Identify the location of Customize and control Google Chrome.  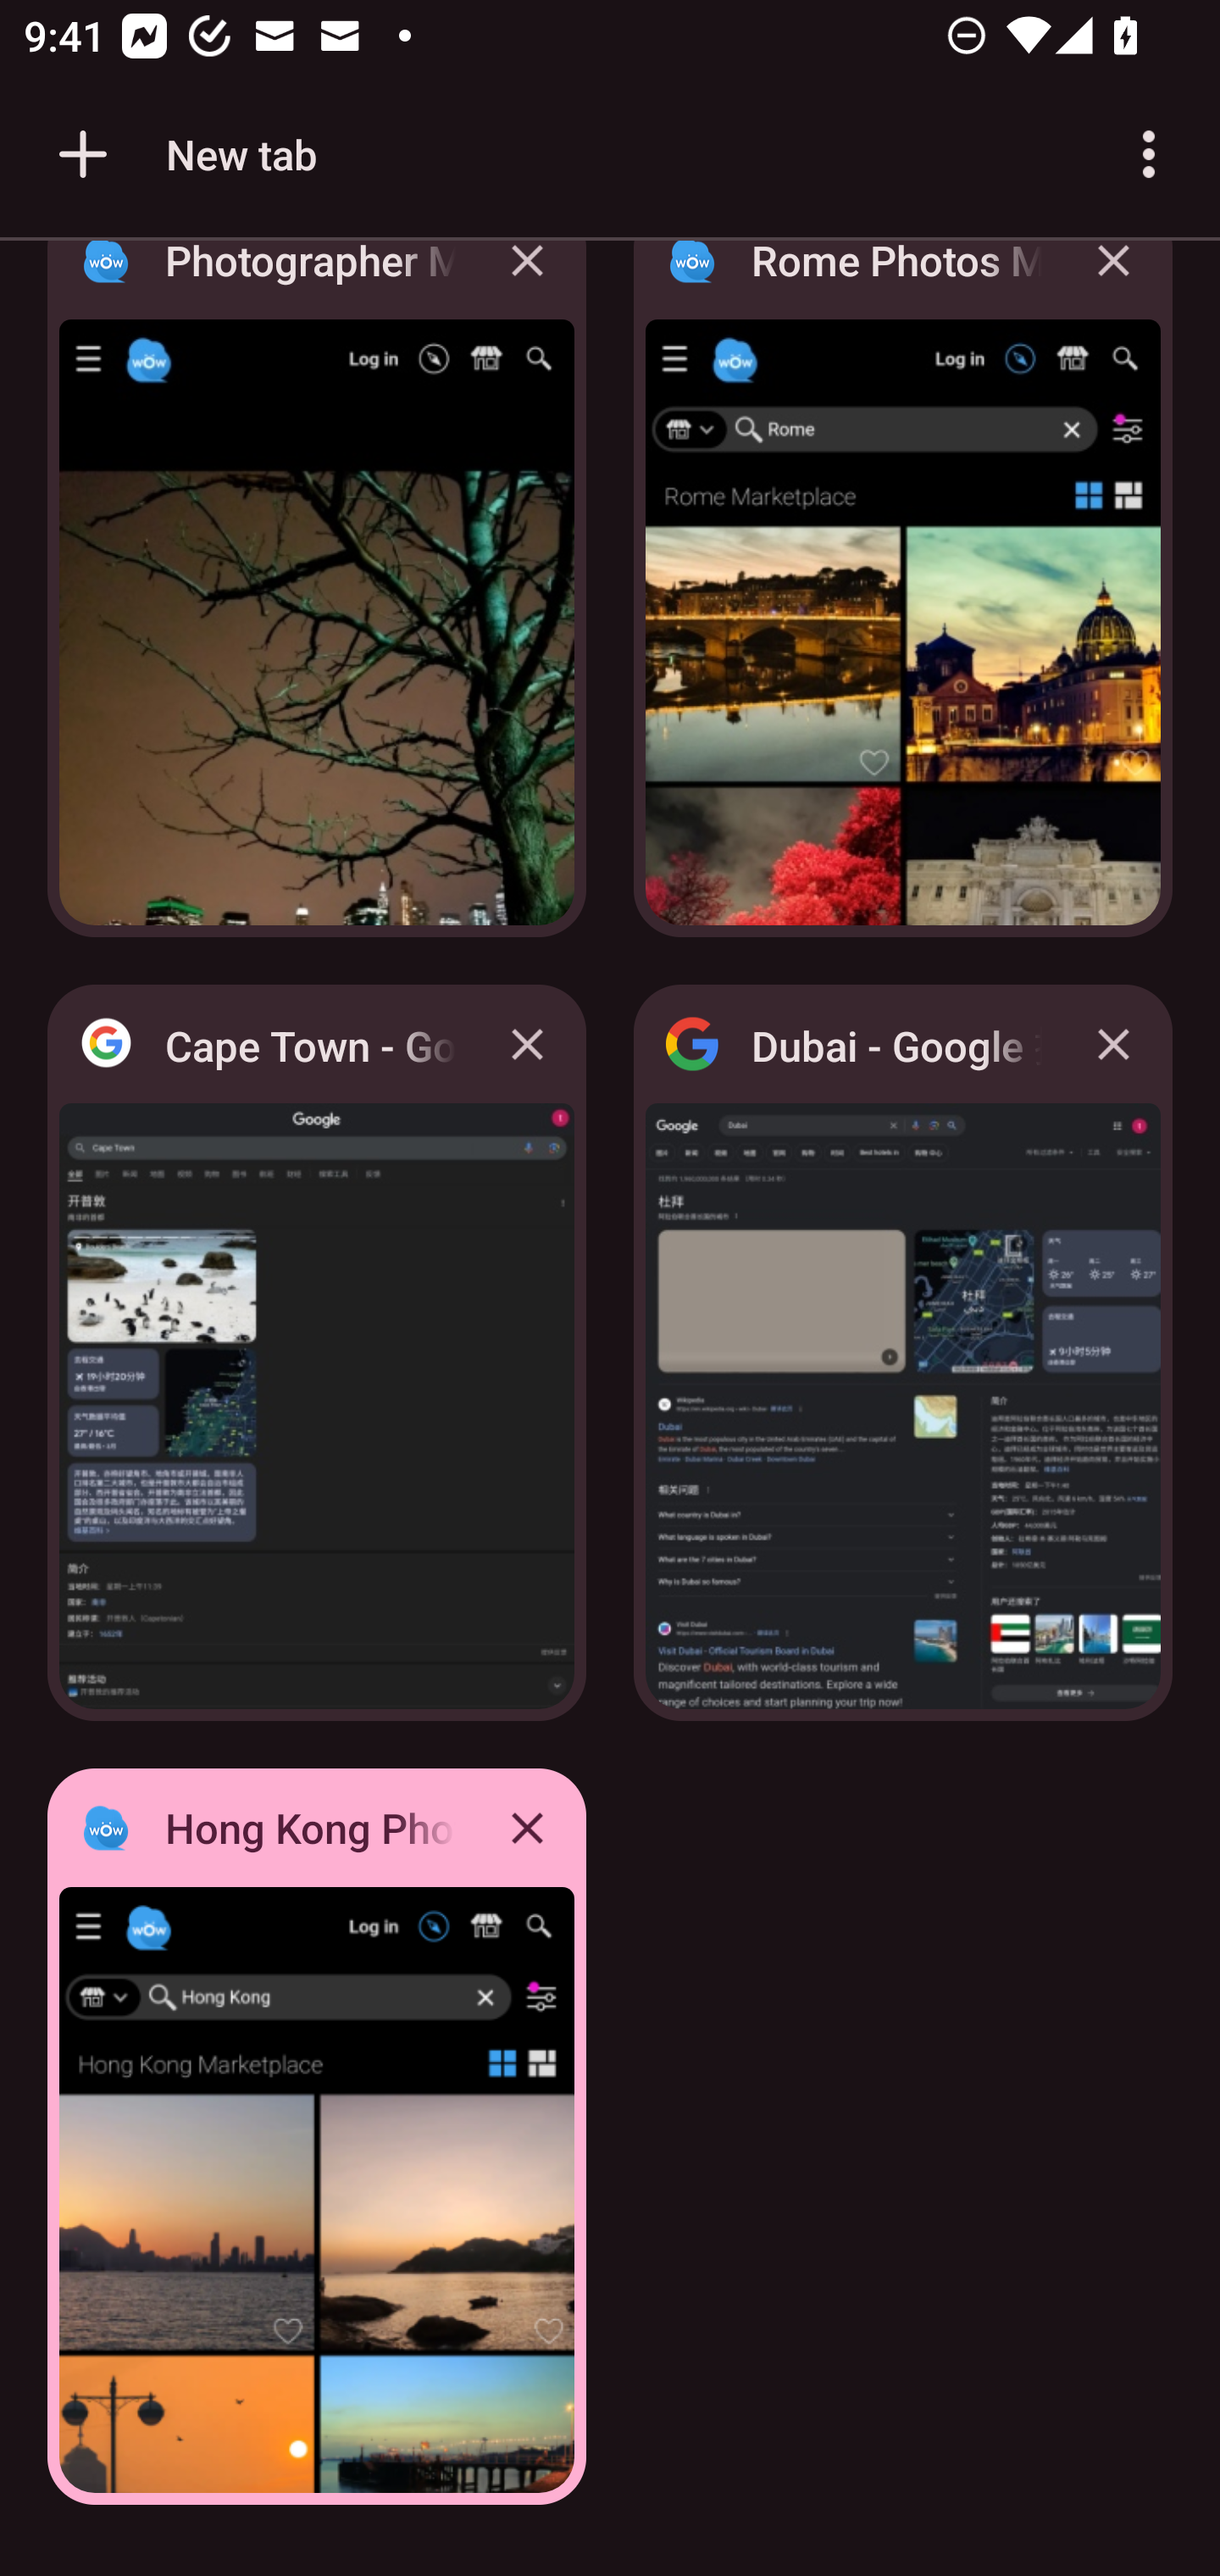
(1149, 154).